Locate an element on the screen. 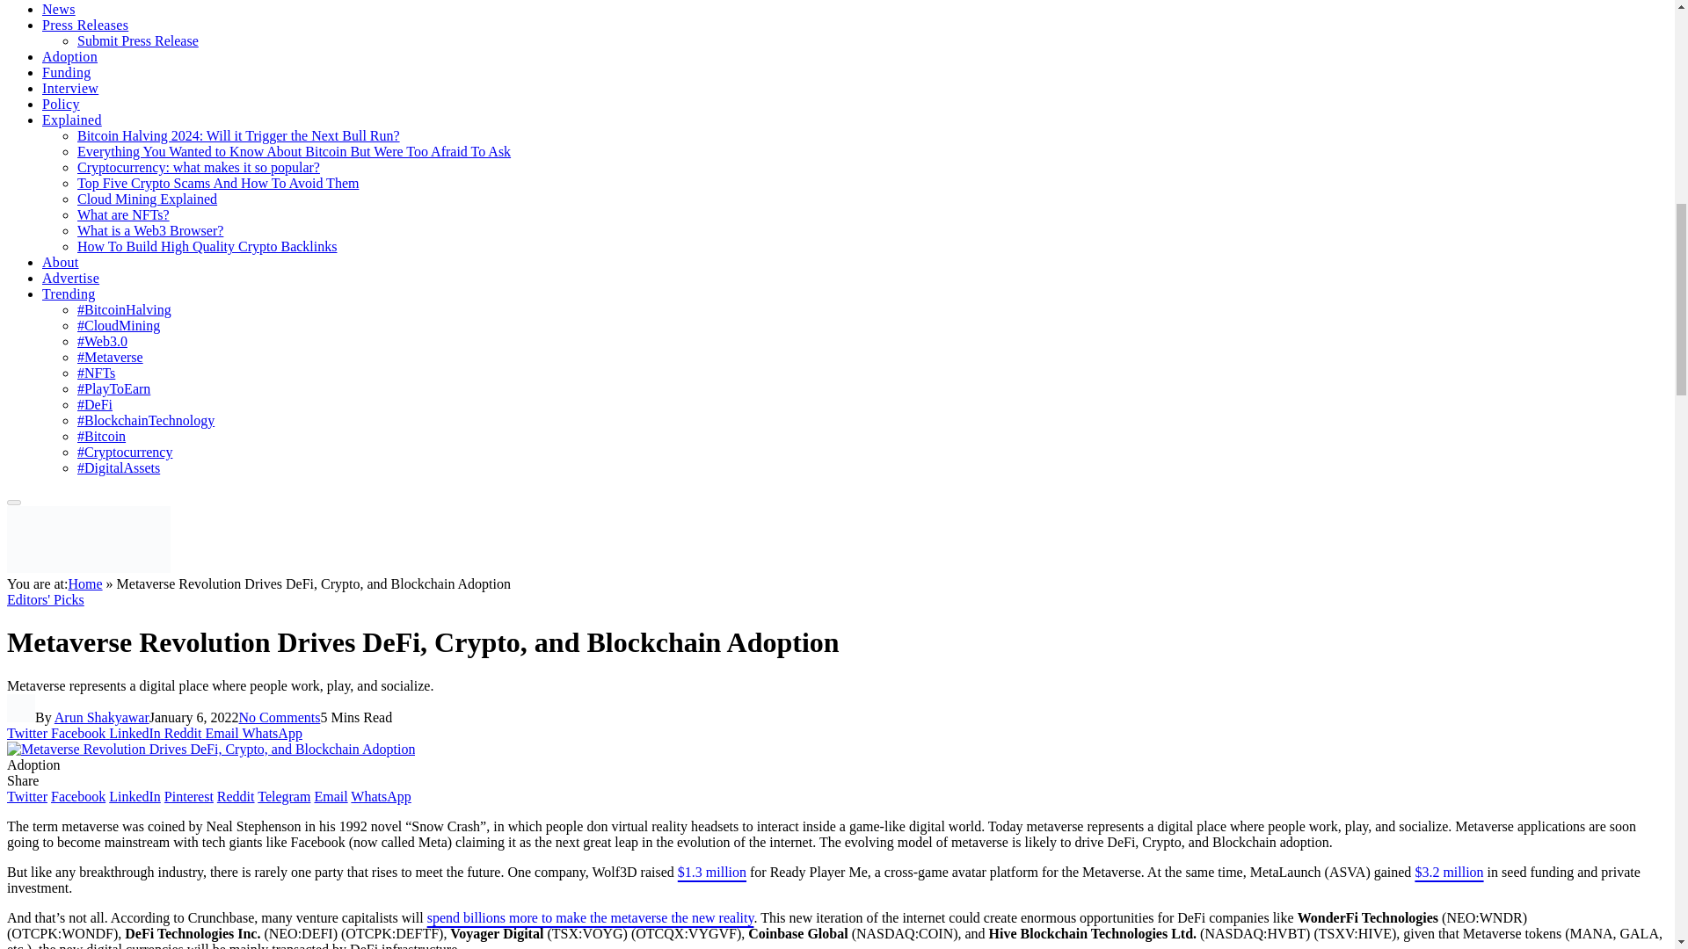  Share on LinkedIn is located at coordinates (136, 733).